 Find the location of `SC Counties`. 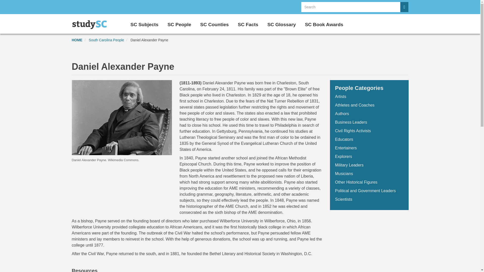

SC Counties is located at coordinates (214, 23).